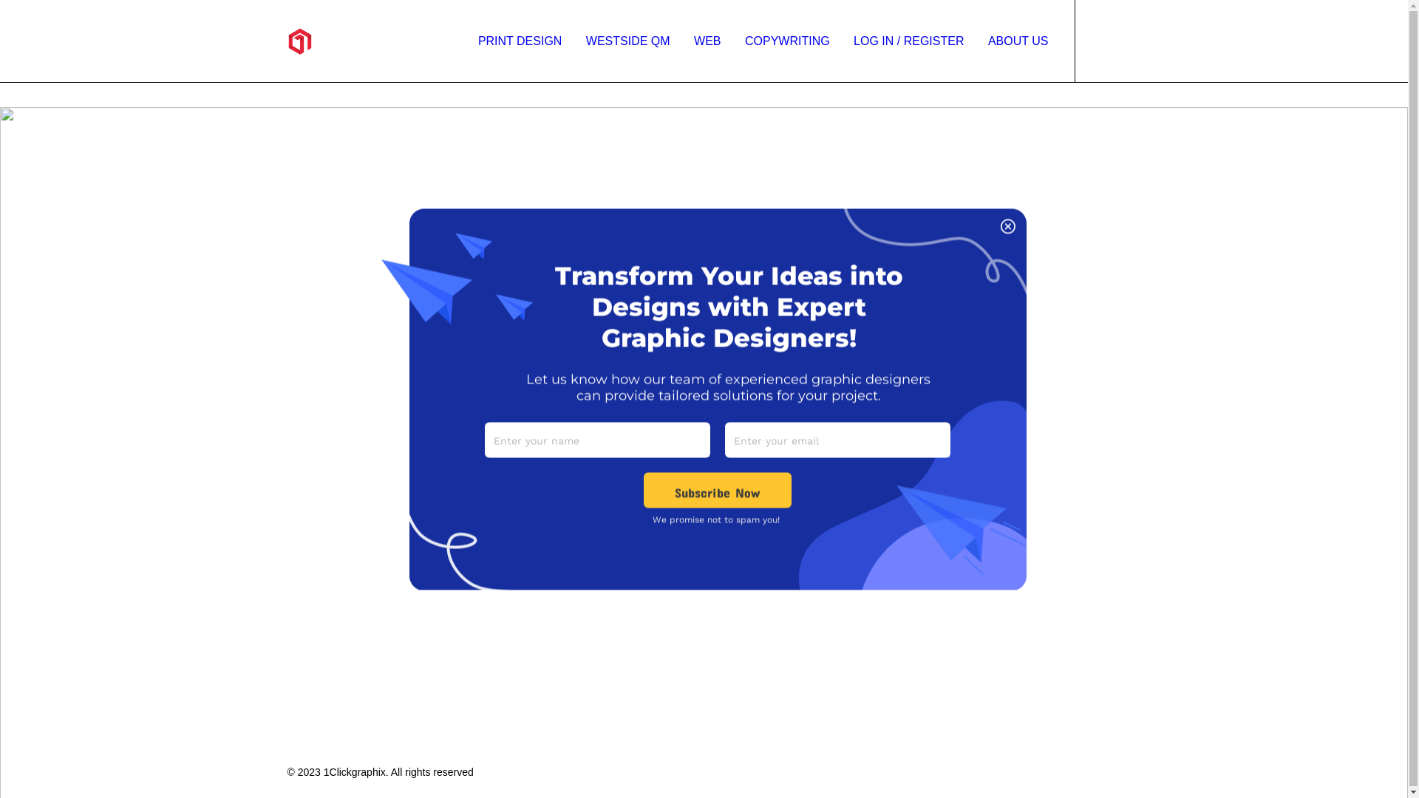 Image resolution: width=1419 pixels, height=798 pixels. What do you see at coordinates (1013, 41) in the screenshot?
I see `ABOUT US` at bounding box center [1013, 41].